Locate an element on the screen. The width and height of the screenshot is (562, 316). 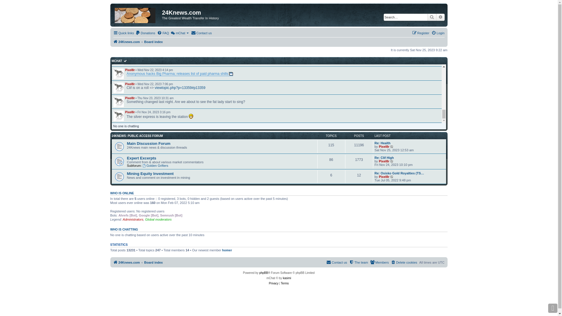
View the latest post is located at coordinates (392, 161).